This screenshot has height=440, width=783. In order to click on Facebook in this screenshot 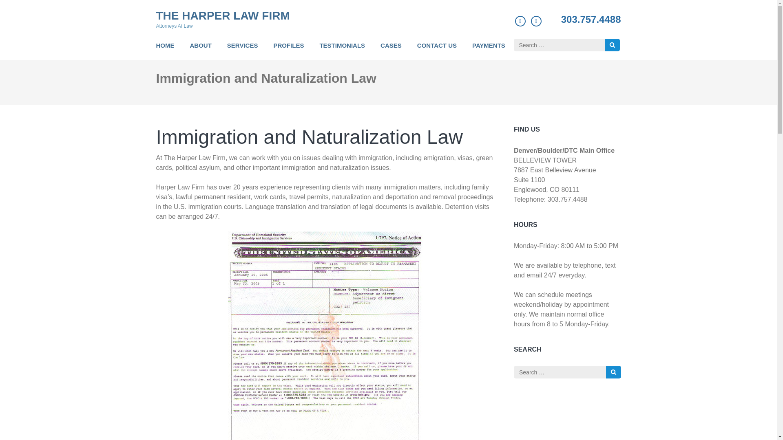, I will do `click(520, 20)`.